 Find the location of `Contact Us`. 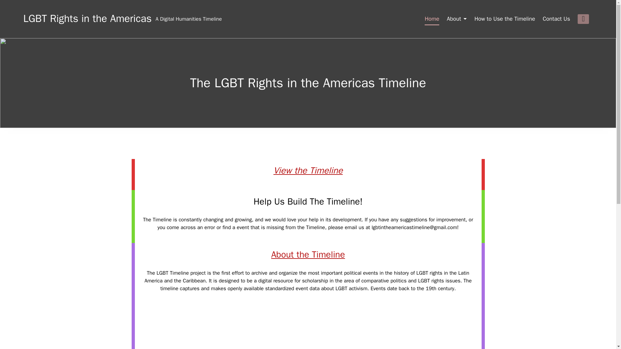

Contact Us is located at coordinates (556, 19).